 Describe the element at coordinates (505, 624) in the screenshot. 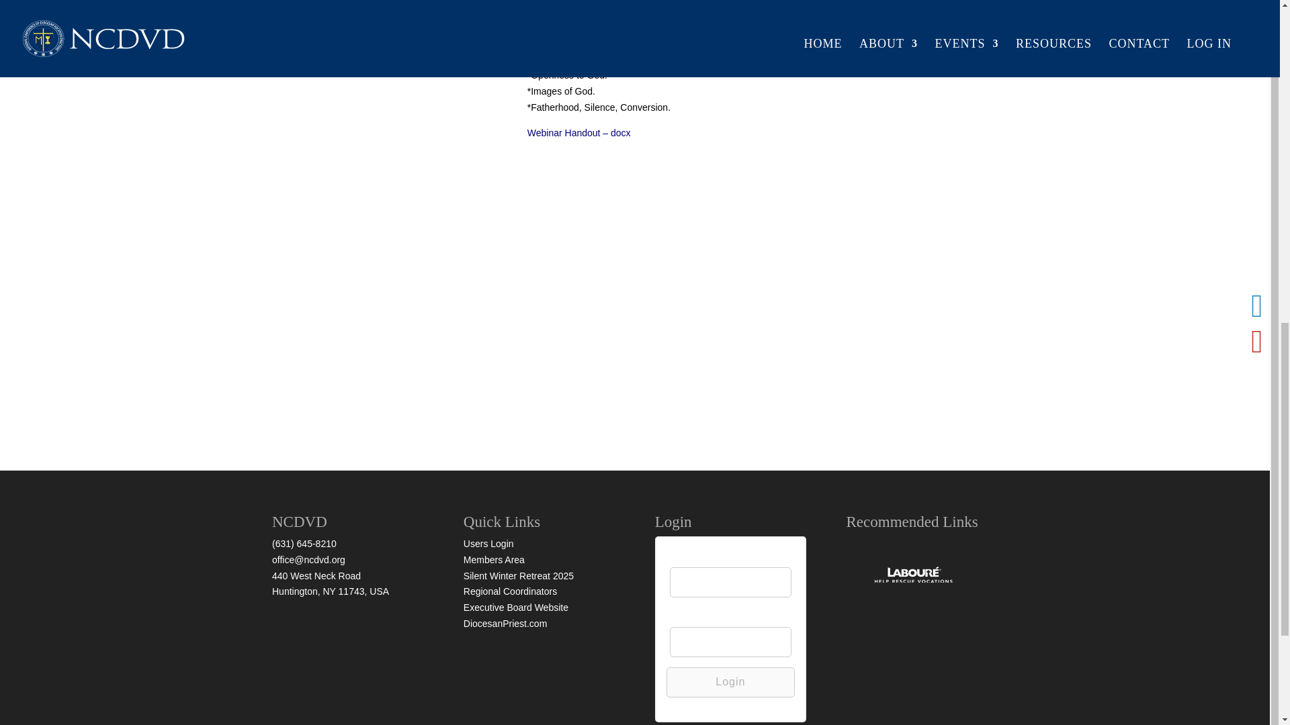

I see `DiocesanPriest.com` at that location.